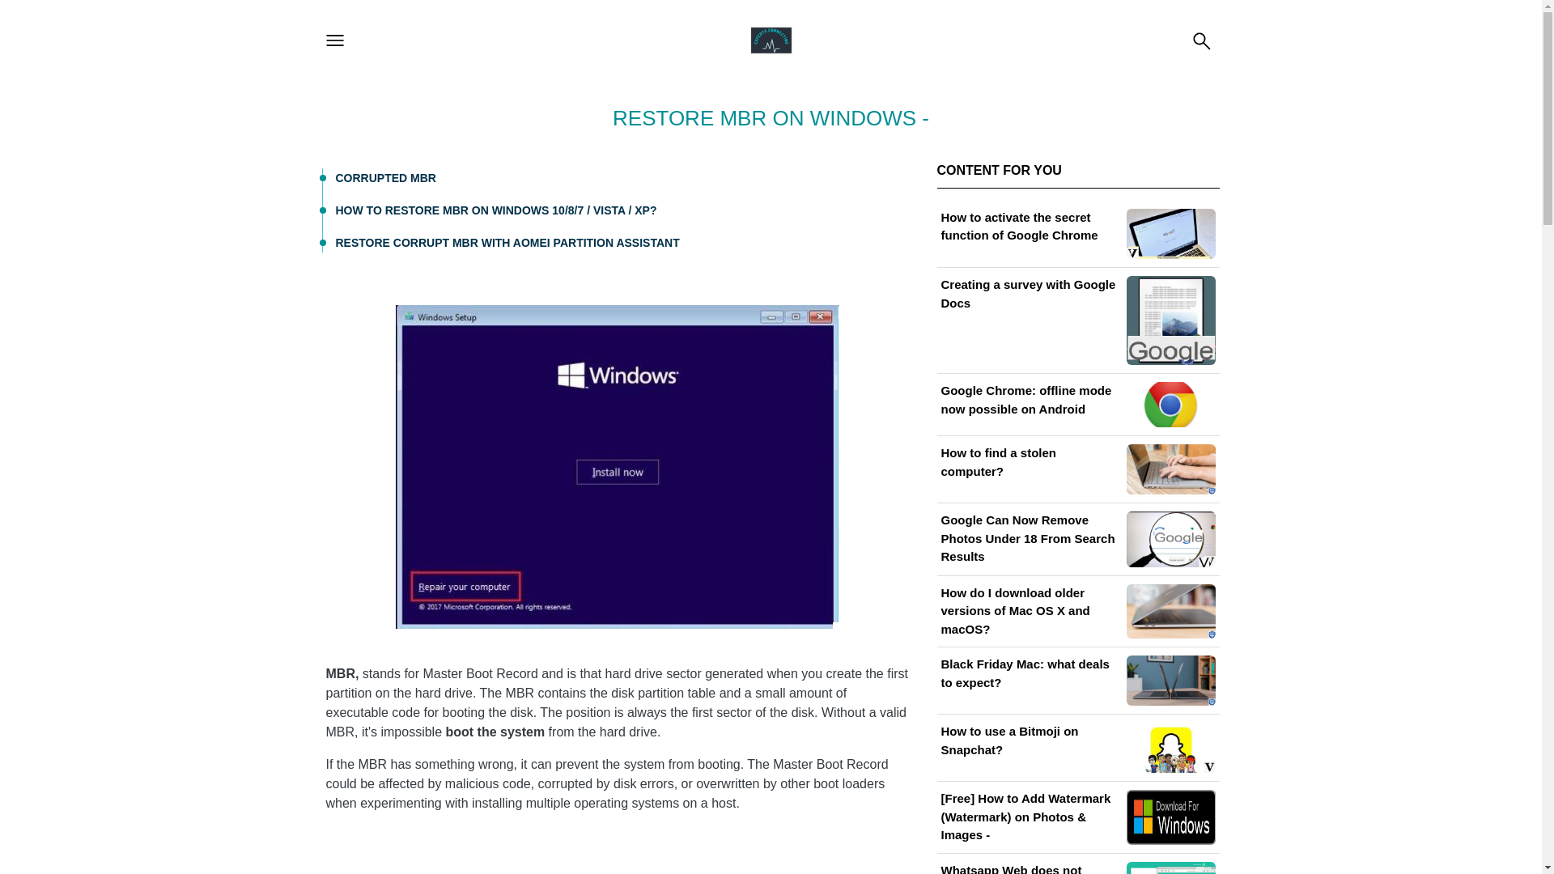  Describe the element at coordinates (1077, 680) in the screenshot. I see `Black Friday Mac: what deals to expect?` at that location.